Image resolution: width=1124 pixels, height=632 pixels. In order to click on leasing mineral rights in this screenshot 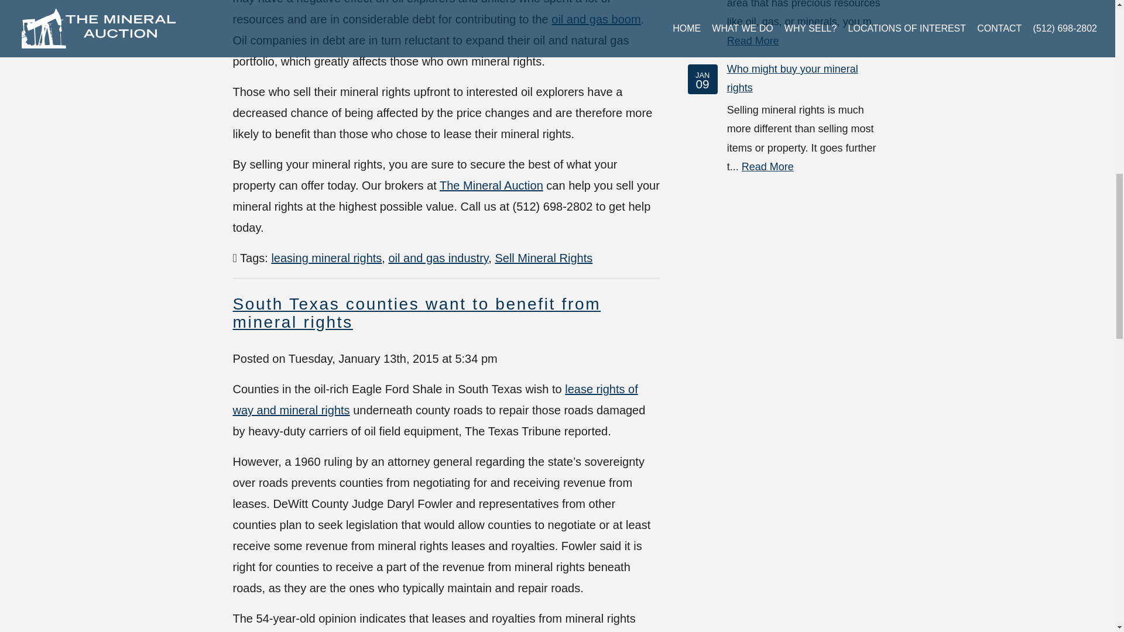, I will do `click(326, 257)`.